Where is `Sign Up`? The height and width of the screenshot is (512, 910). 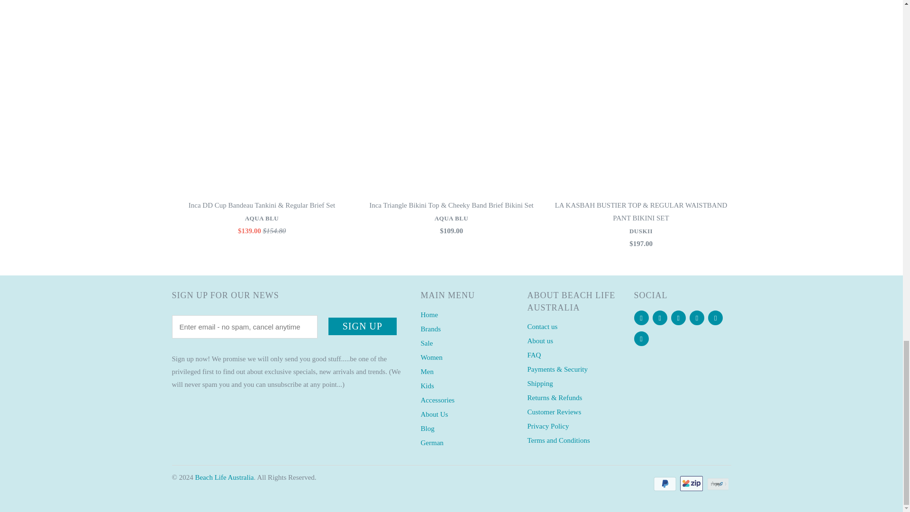 Sign Up is located at coordinates (363, 326).